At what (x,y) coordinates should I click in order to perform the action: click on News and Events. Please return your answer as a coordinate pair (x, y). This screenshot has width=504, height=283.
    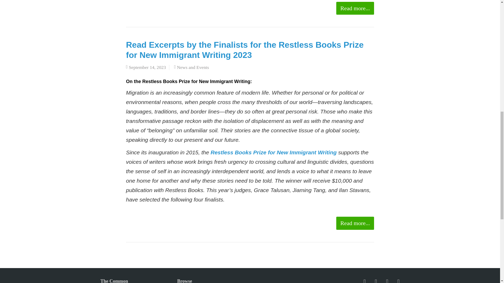
    Looking at the image, I should click on (193, 67).